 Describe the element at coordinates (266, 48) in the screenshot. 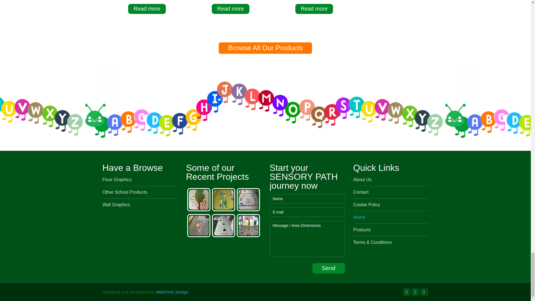

I see `Browse All Our Products` at that location.